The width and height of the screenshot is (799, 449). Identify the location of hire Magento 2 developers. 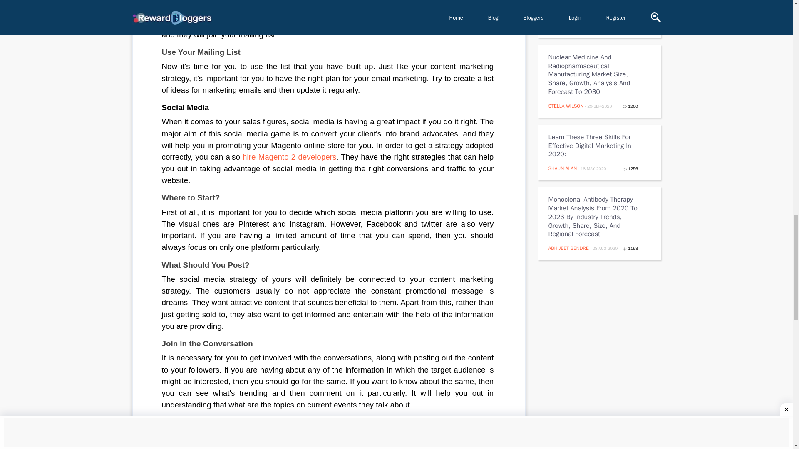
(290, 157).